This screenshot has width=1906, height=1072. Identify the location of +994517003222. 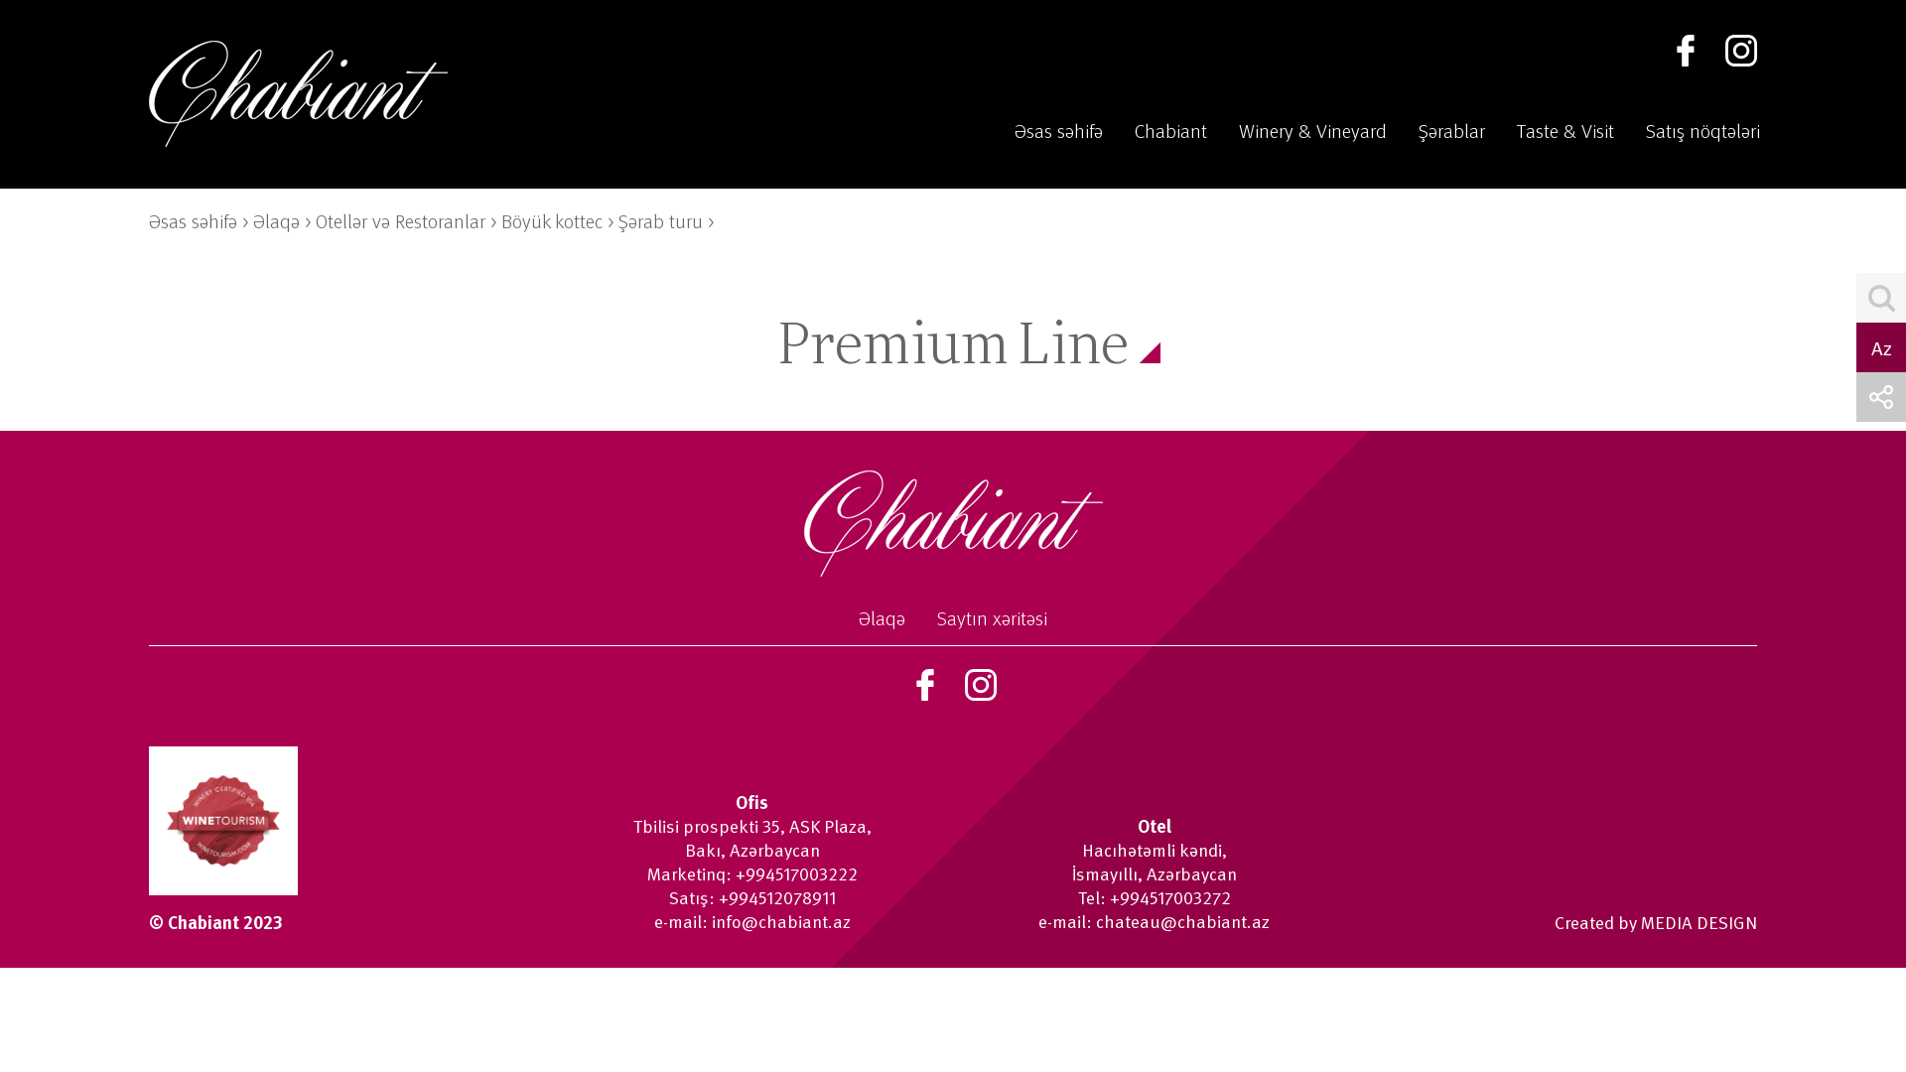
(796, 873).